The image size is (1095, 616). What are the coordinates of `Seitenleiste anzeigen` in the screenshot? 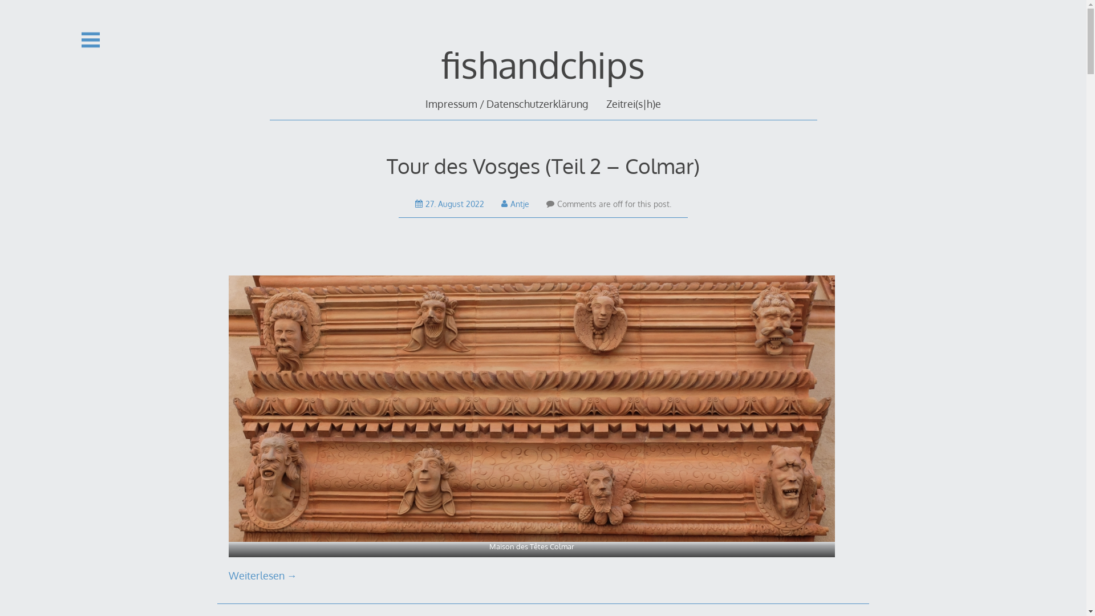 It's located at (91, 40).